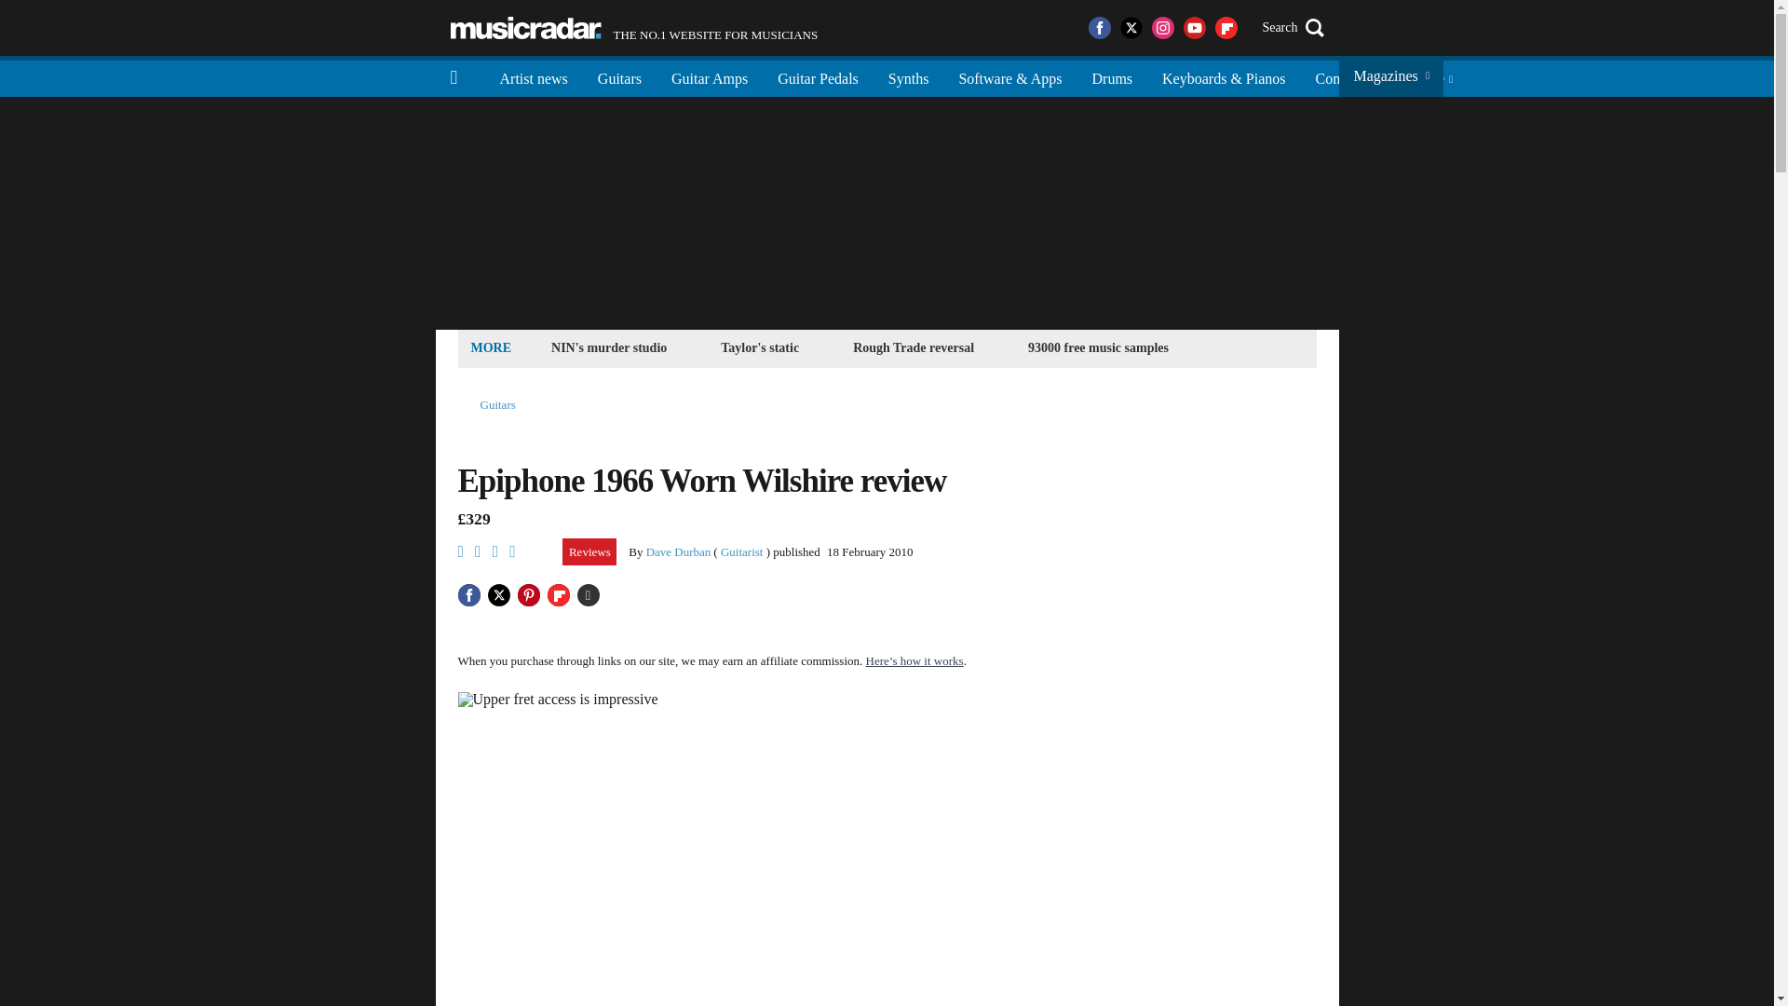 The height and width of the screenshot is (1006, 1788). What do you see at coordinates (618, 76) in the screenshot?
I see `Guitars` at bounding box center [618, 76].